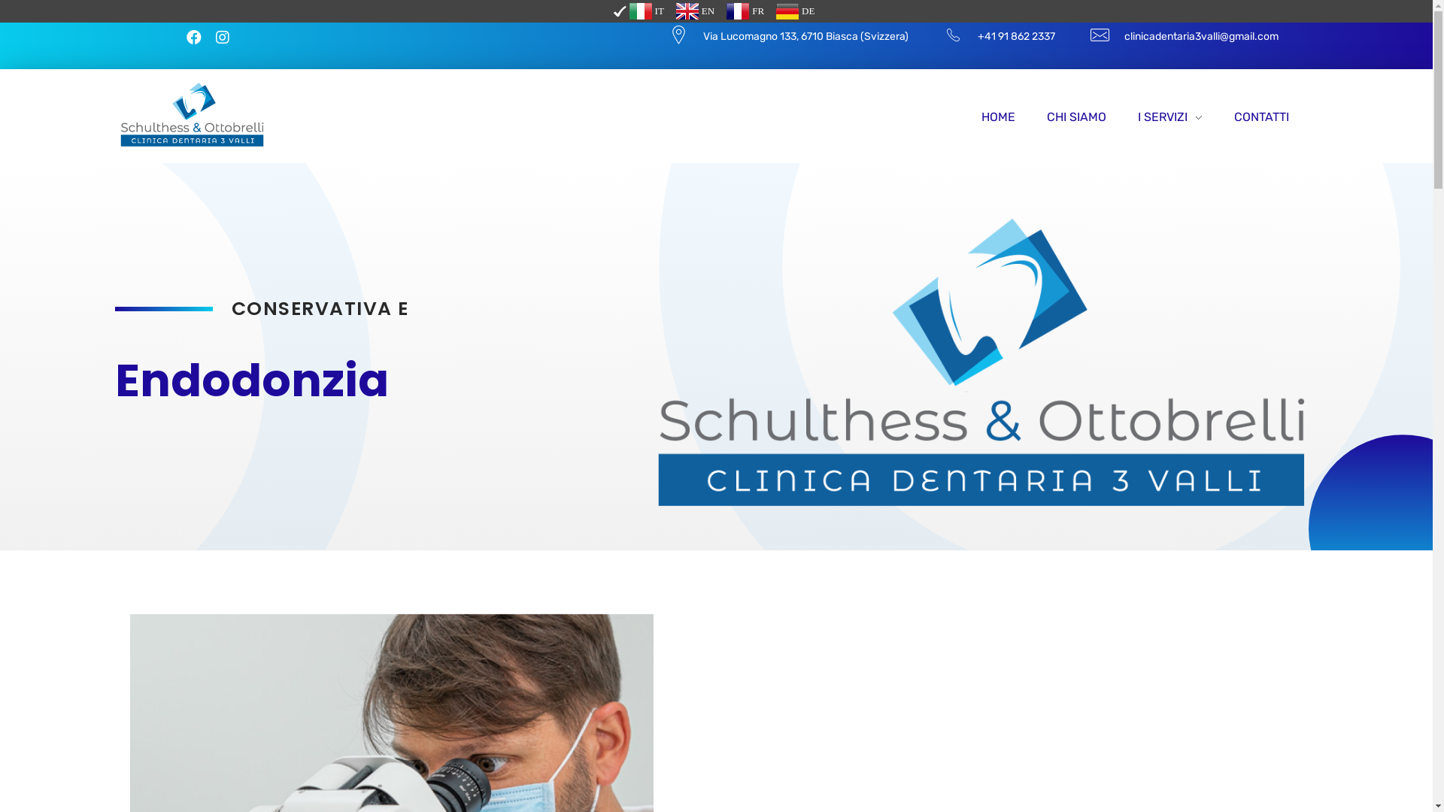 The height and width of the screenshot is (812, 1444). I want to click on CONTATTI, so click(1254, 117).